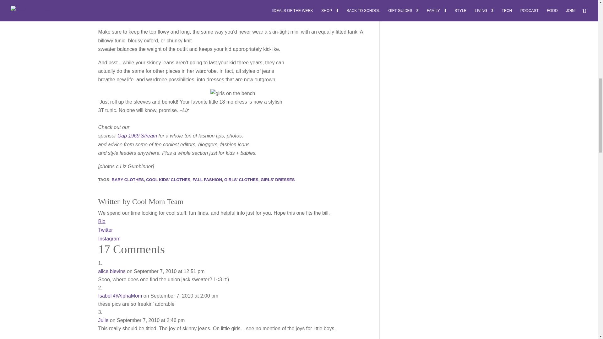  What do you see at coordinates (137, 136) in the screenshot?
I see `gap 1969` at bounding box center [137, 136].